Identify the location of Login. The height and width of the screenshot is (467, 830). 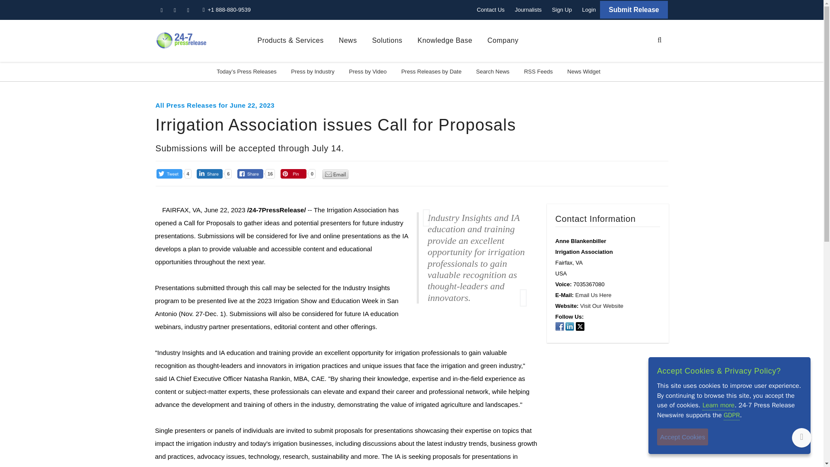
(589, 10).